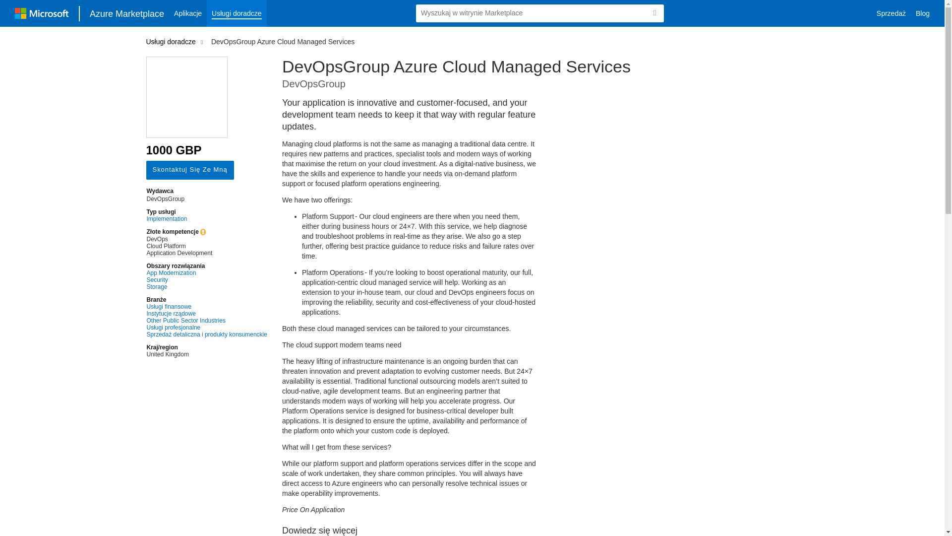 This screenshot has width=952, height=536. I want to click on Storage, so click(207, 287).